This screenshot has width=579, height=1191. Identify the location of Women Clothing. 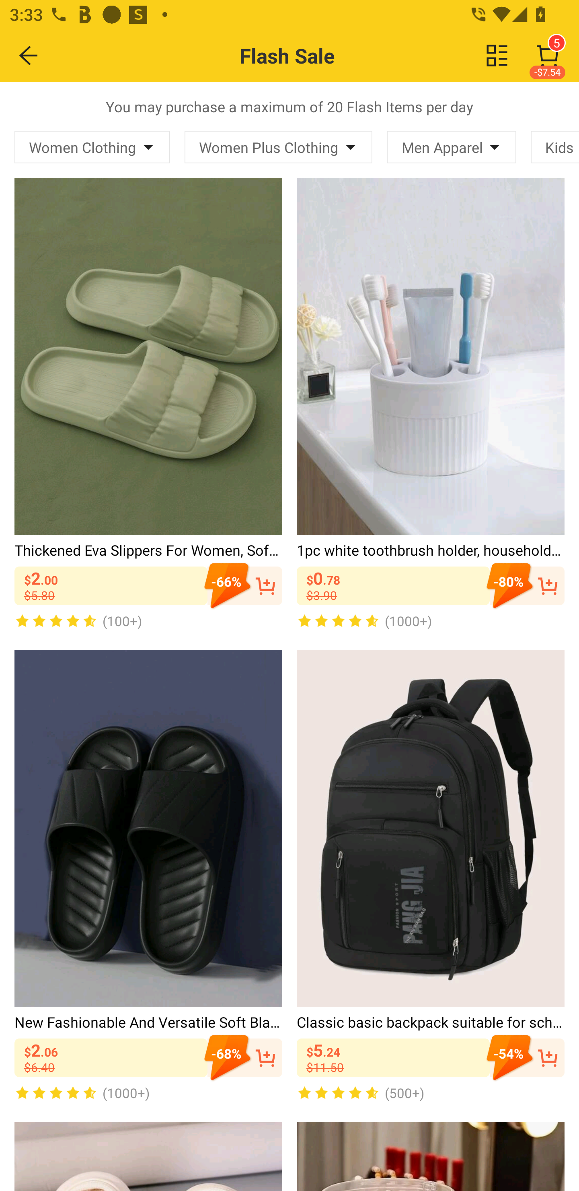
(92, 147).